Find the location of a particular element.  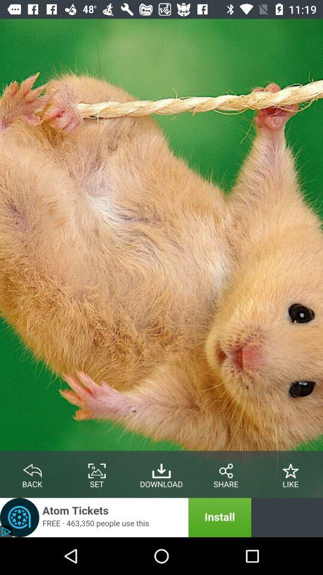

open is located at coordinates (126, 517).